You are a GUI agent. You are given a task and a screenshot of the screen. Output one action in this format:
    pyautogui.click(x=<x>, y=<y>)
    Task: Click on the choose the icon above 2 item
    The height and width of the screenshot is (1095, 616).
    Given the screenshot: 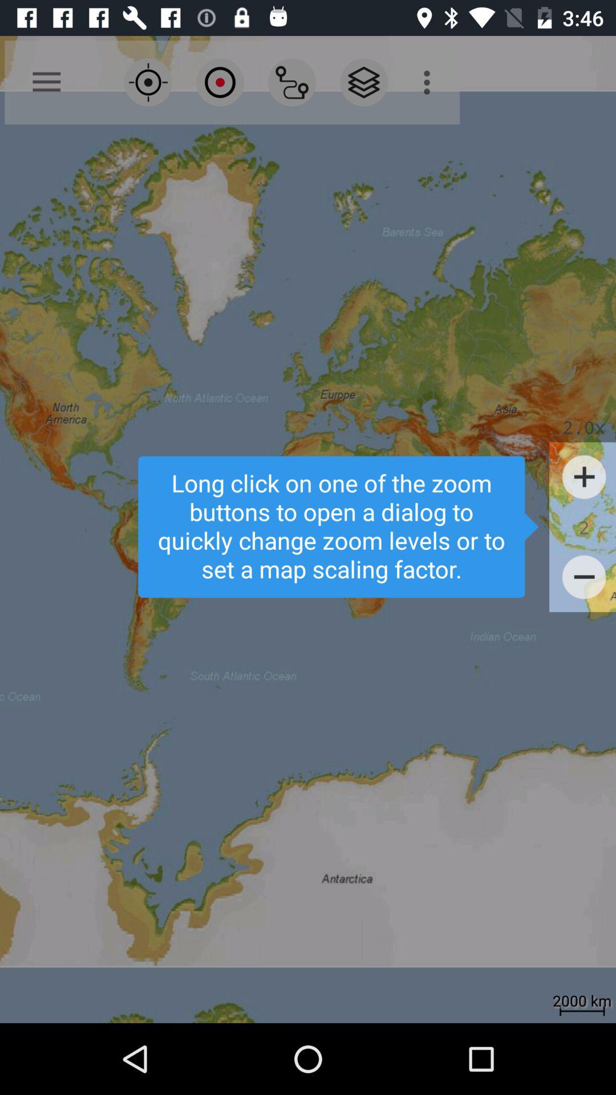 What is the action you would take?
    pyautogui.click(x=584, y=477)
    